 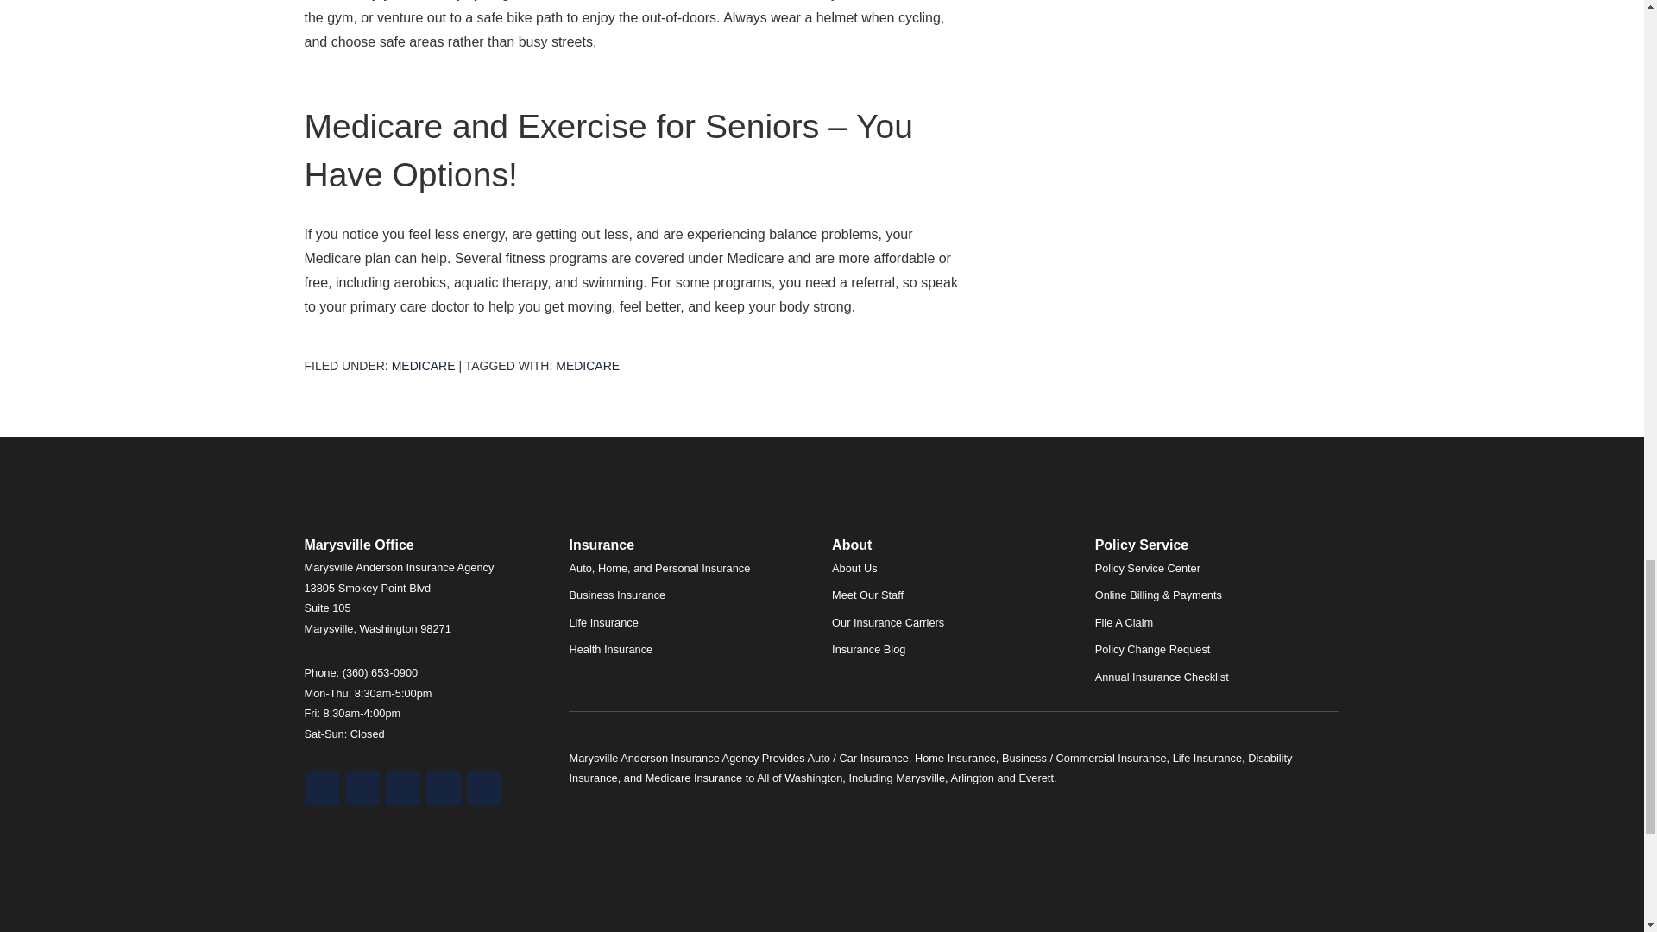 What do you see at coordinates (320, 788) in the screenshot?
I see `Google Maps` at bounding box center [320, 788].